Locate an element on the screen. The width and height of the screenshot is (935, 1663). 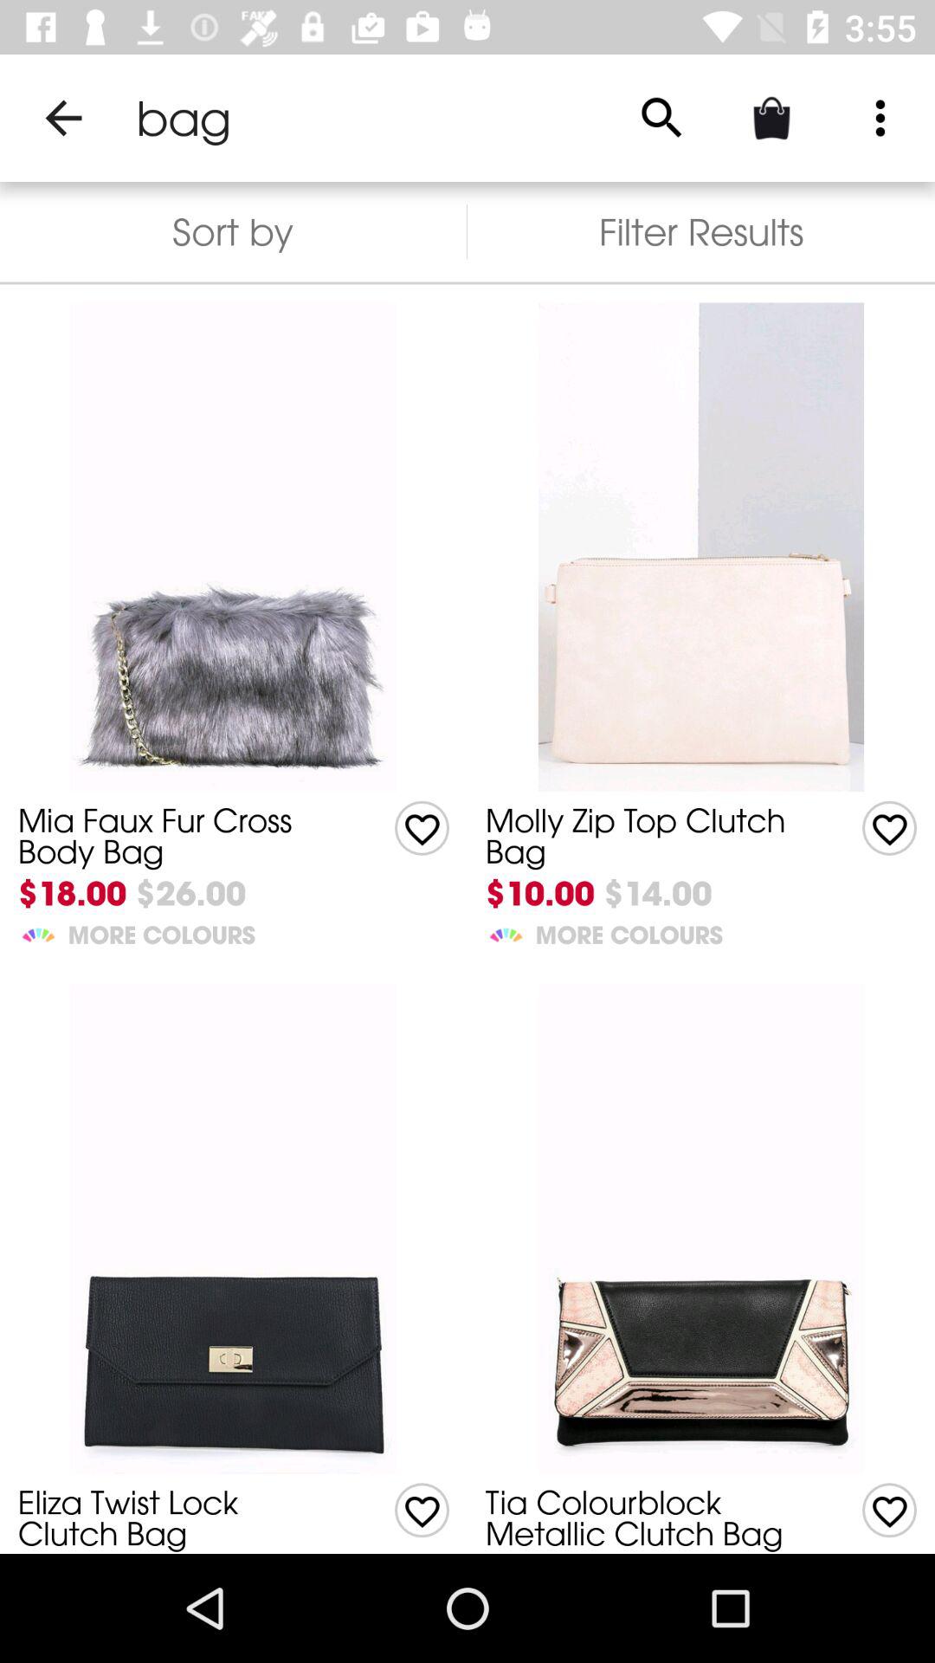
add to favorites is located at coordinates (422, 1511).